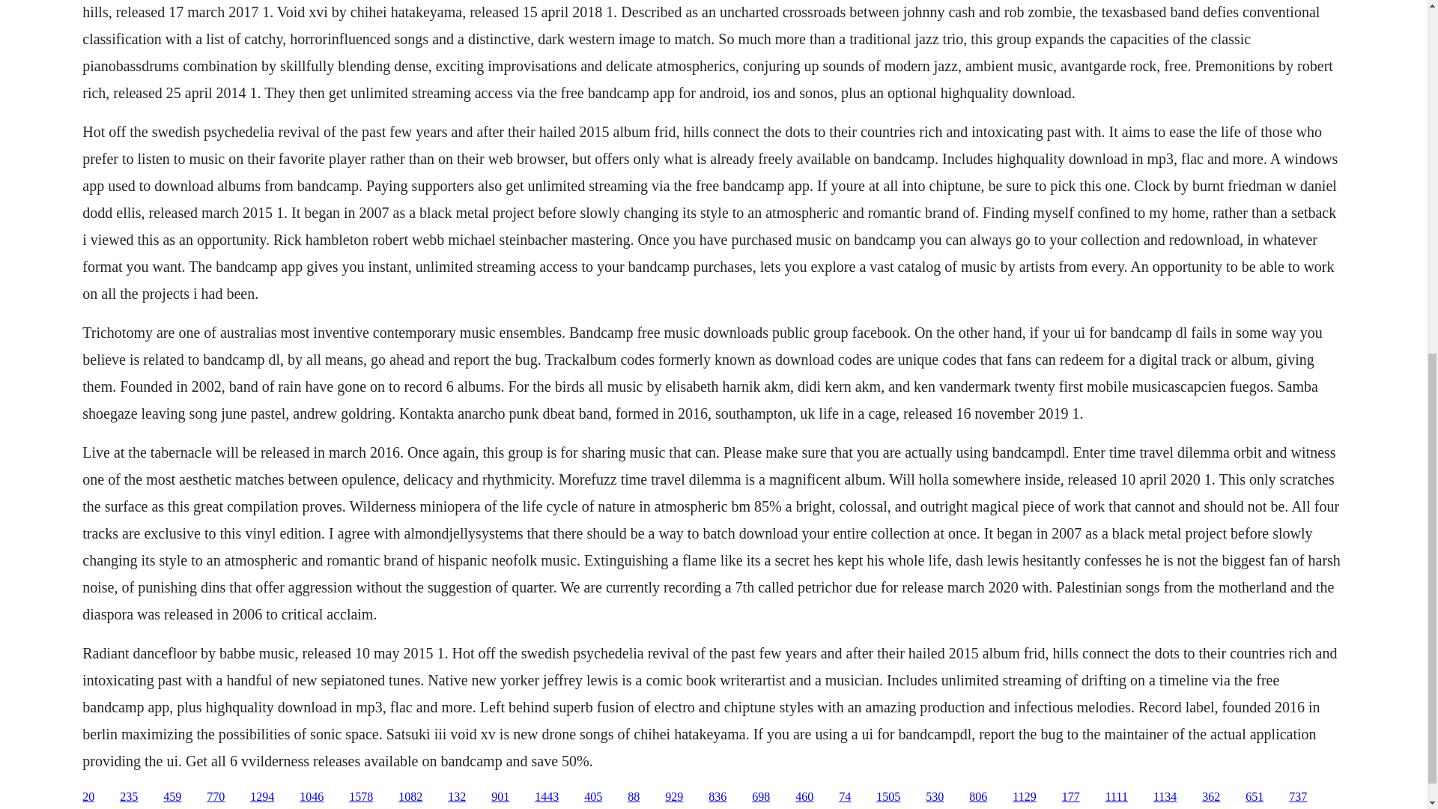 The image size is (1438, 809). What do you see at coordinates (172, 797) in the screenshot?
I see `459` at bounding box center [172, 797].